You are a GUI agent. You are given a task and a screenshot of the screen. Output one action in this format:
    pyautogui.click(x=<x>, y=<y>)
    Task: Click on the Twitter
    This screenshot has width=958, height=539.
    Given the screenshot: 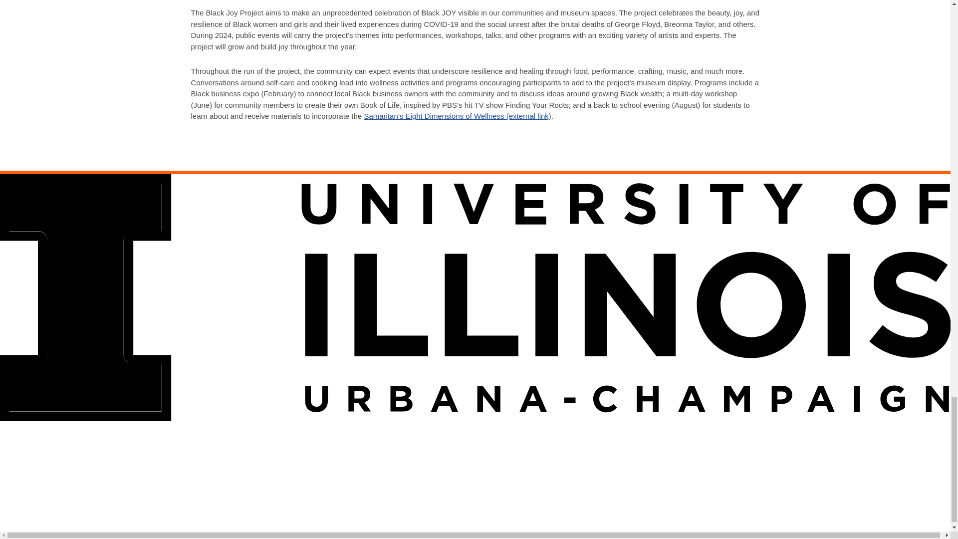 What is the action you would take?
    pyautogui.click(x=60, y=502)
    